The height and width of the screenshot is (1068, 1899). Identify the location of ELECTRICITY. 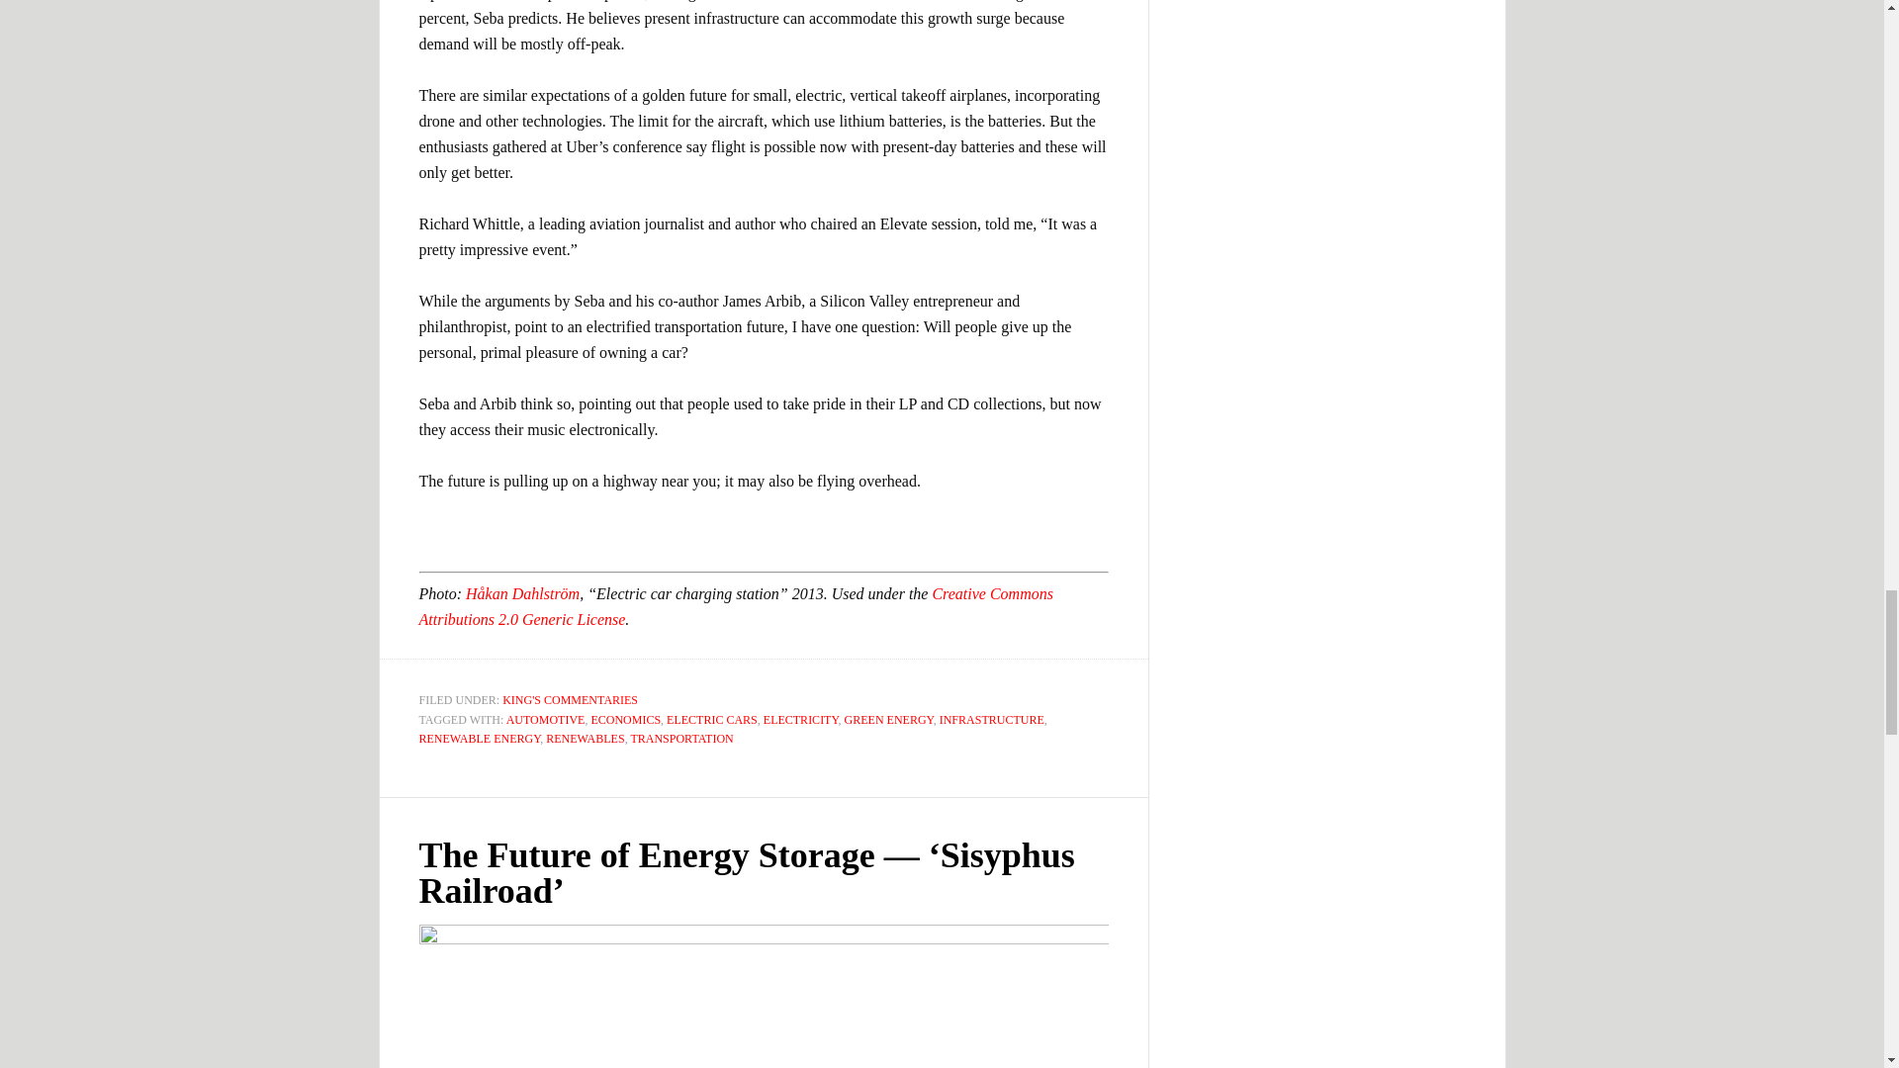
(801, 719).